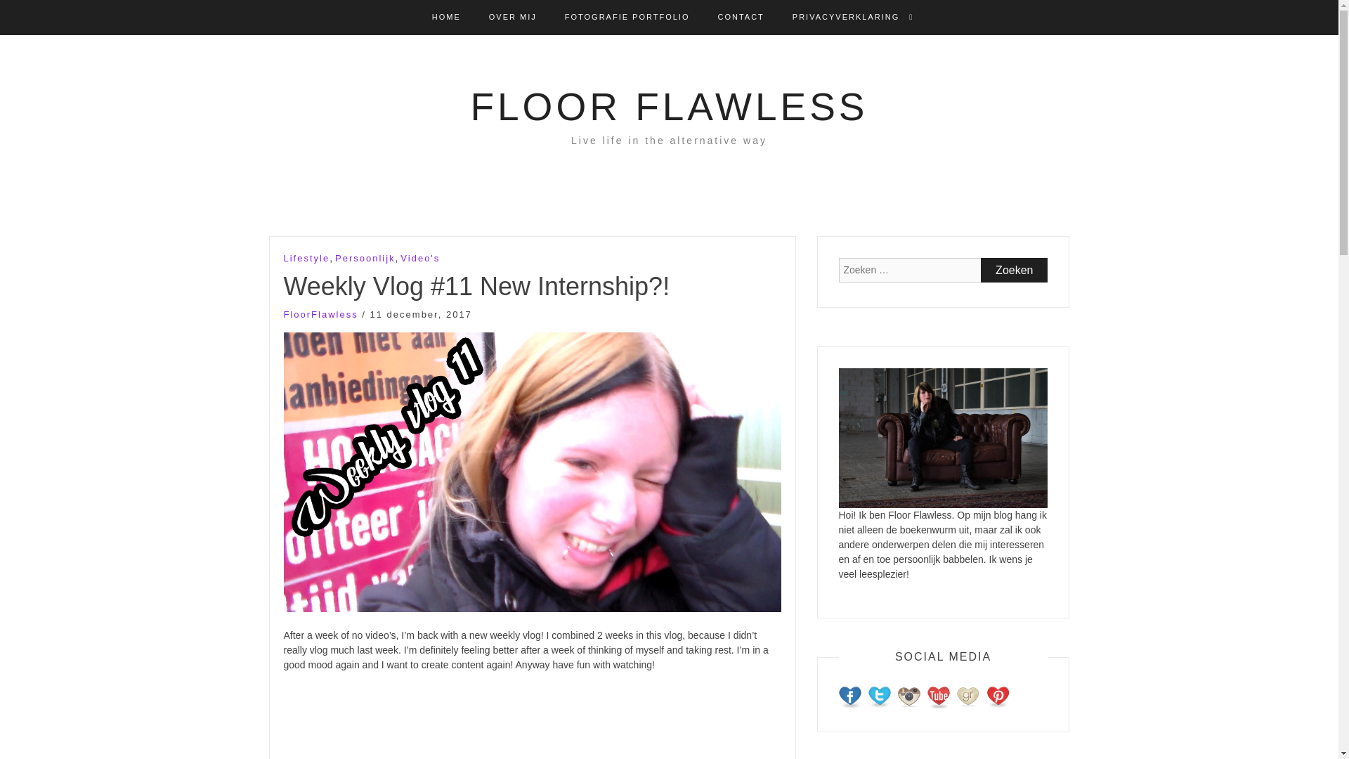  Describe the element at coordinates (850, 697) in the screenshot. I see `Follow me on Facebook` at that location.